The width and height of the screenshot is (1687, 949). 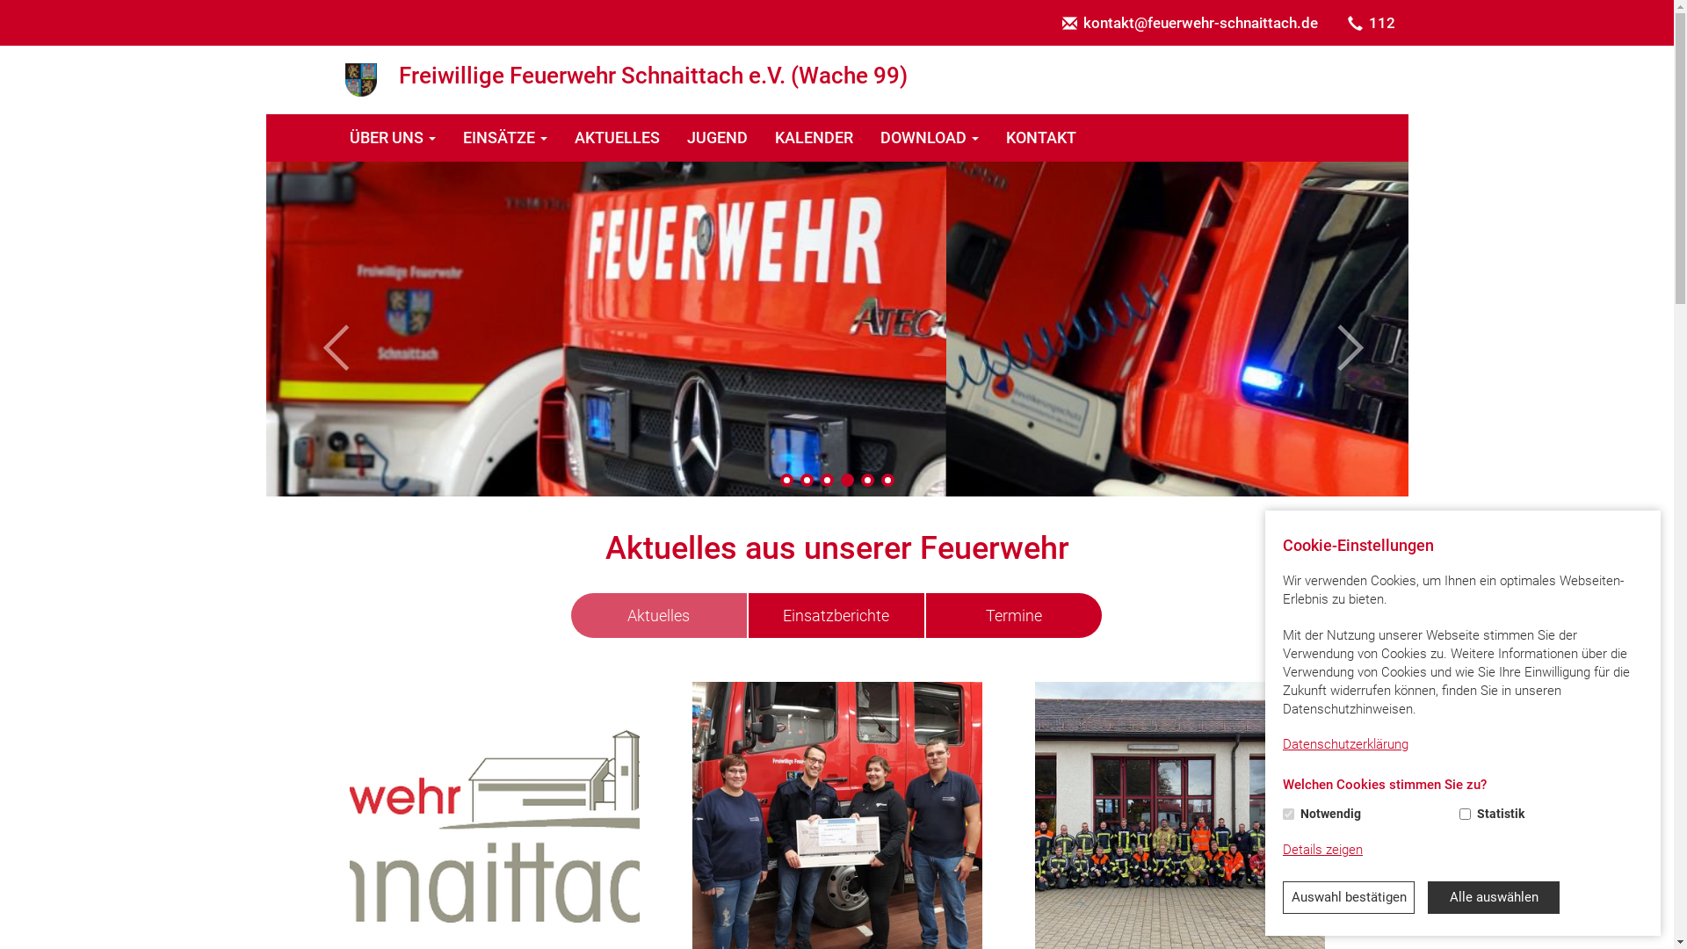 I want to click on KONTAKT, so click(x=1042, y=138).